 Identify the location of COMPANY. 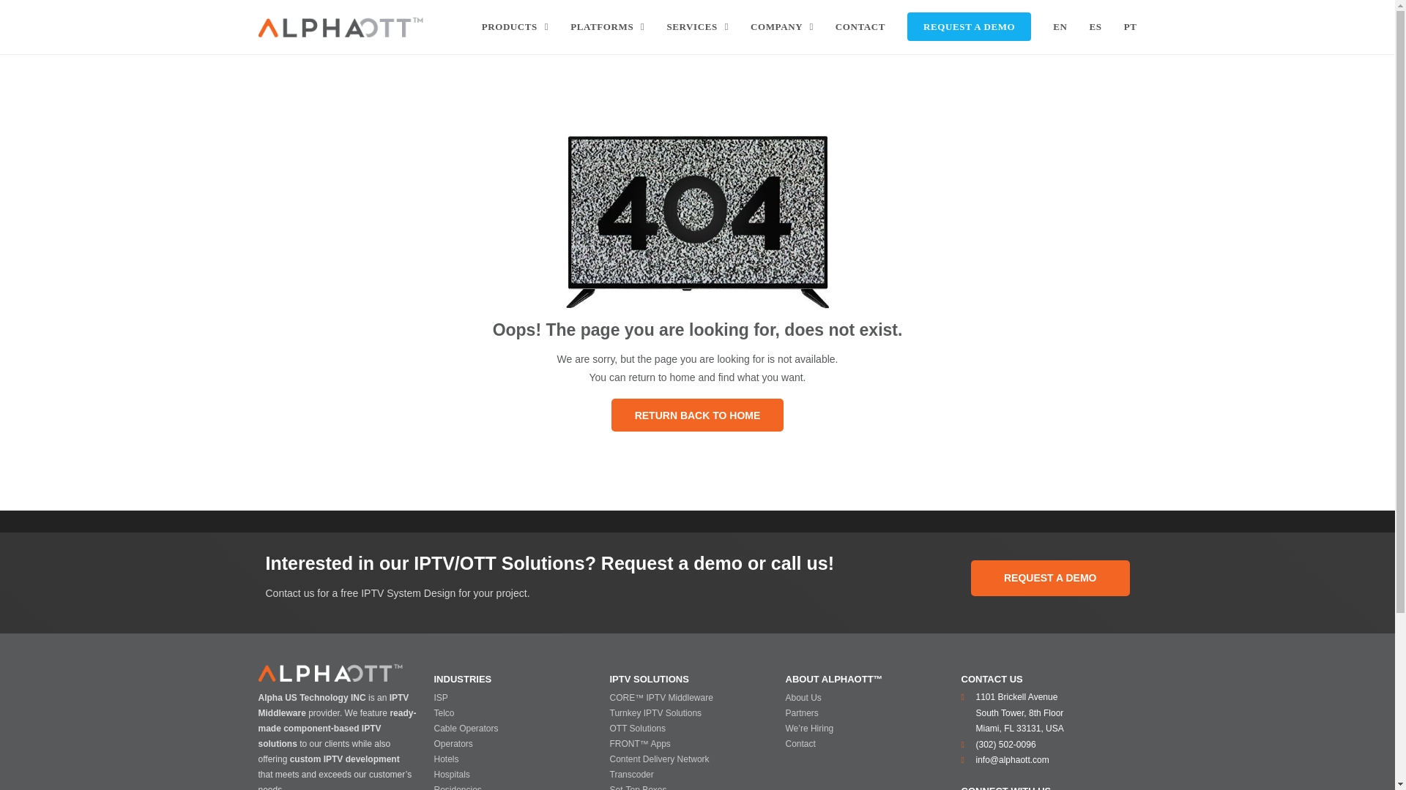
(781, 27).